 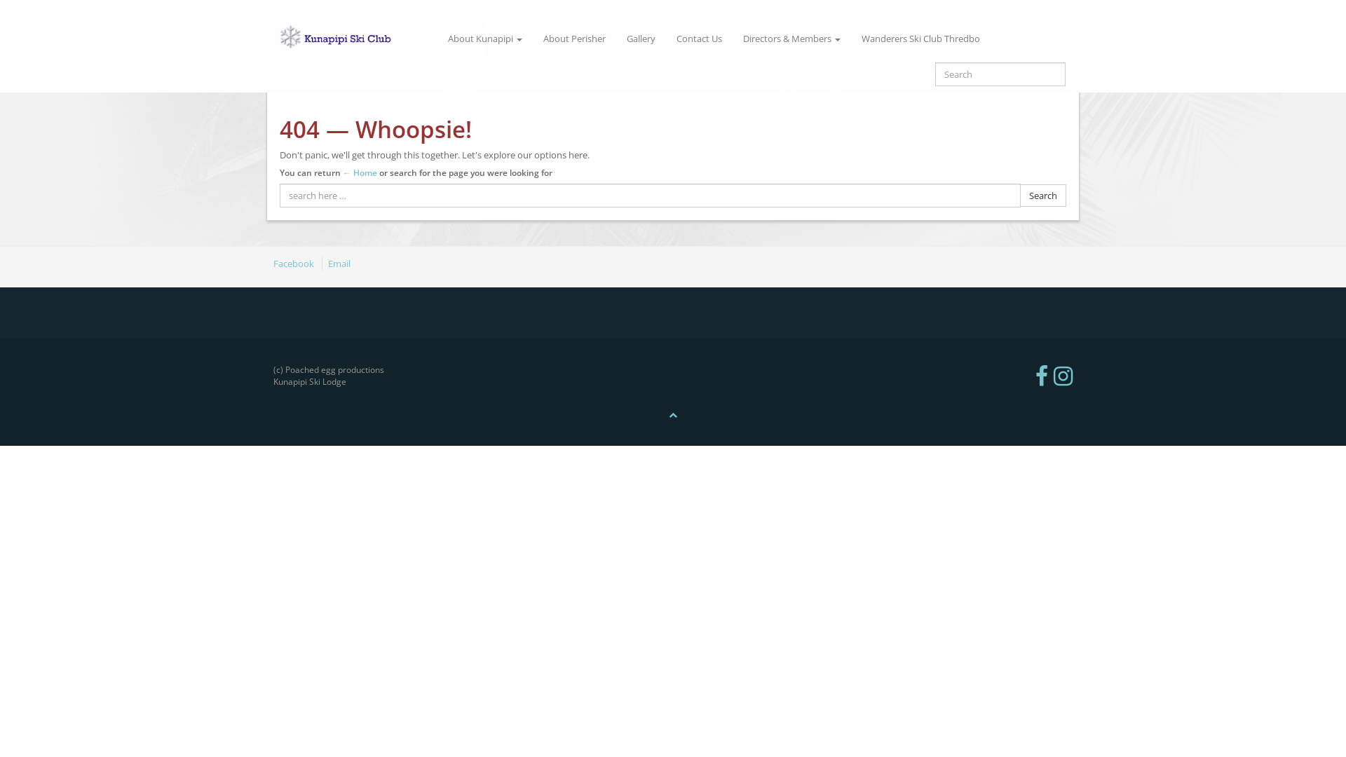 I want to click on Facebook, so click(x=297, y=264).